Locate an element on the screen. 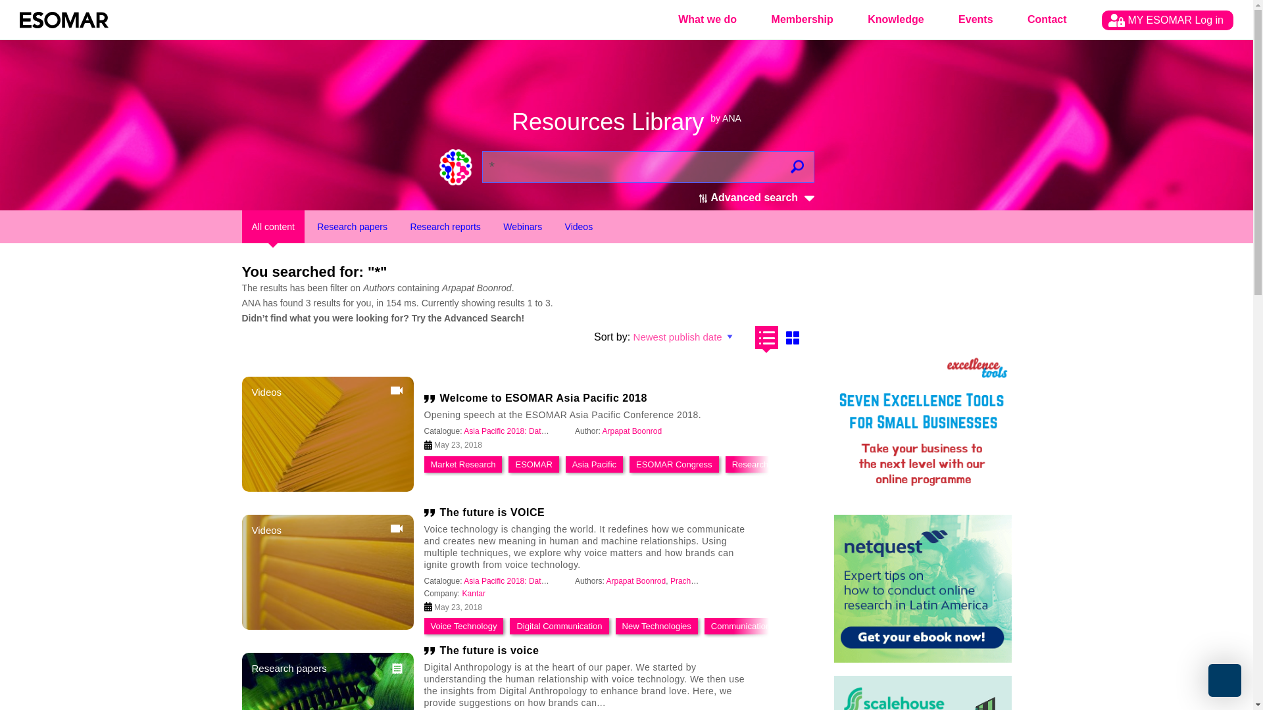  Grid view is located at coordinates (793, 337).